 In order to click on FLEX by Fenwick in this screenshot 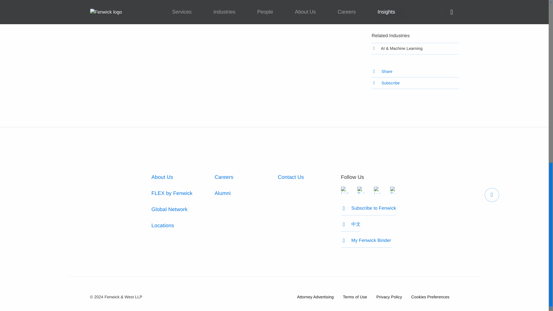, I will do `click(172, 193)`.